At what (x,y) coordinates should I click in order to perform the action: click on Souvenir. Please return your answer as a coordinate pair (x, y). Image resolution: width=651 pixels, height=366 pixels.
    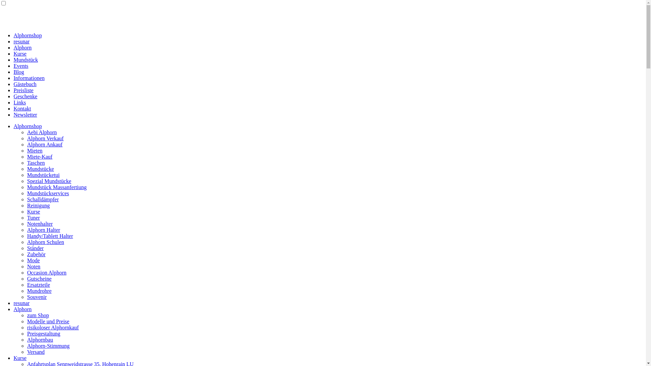
    Looking at the image, I should click on (37, 297).